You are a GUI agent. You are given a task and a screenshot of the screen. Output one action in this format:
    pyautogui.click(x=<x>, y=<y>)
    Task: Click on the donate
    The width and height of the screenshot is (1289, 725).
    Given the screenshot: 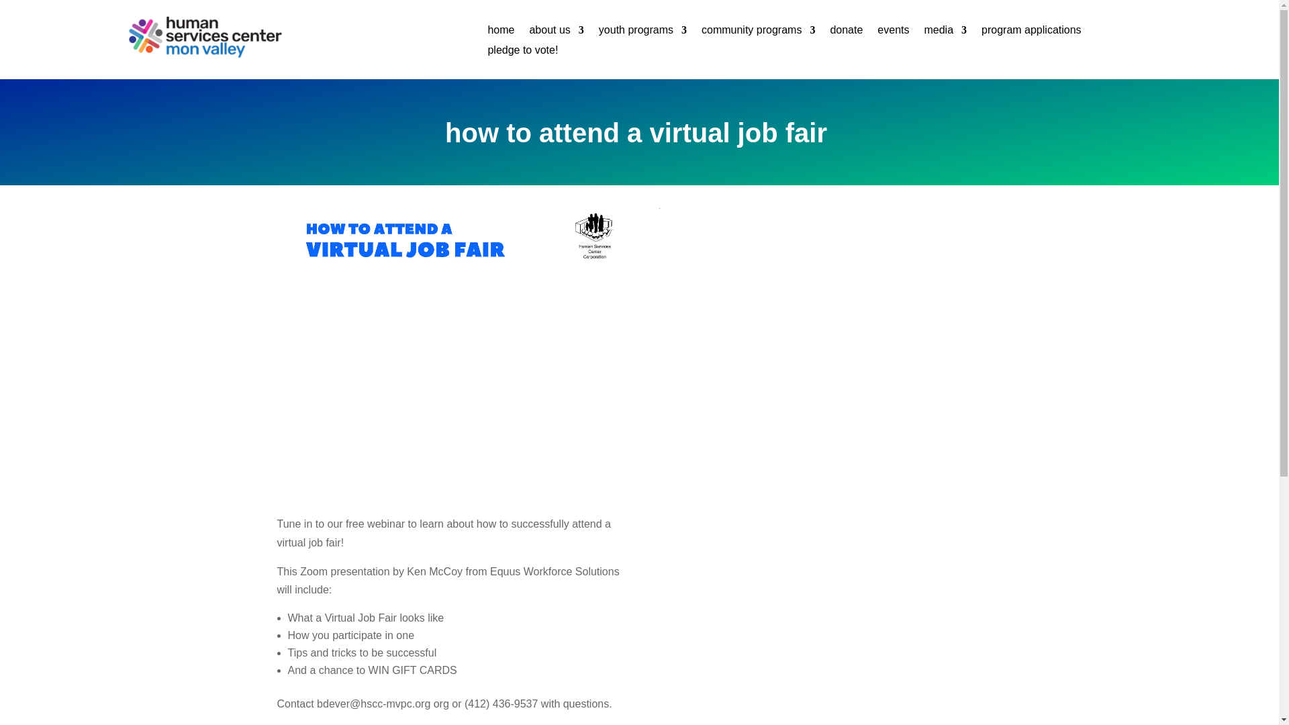 What is the action you would take?
    pyautogui.click(x=846, y=32)
    